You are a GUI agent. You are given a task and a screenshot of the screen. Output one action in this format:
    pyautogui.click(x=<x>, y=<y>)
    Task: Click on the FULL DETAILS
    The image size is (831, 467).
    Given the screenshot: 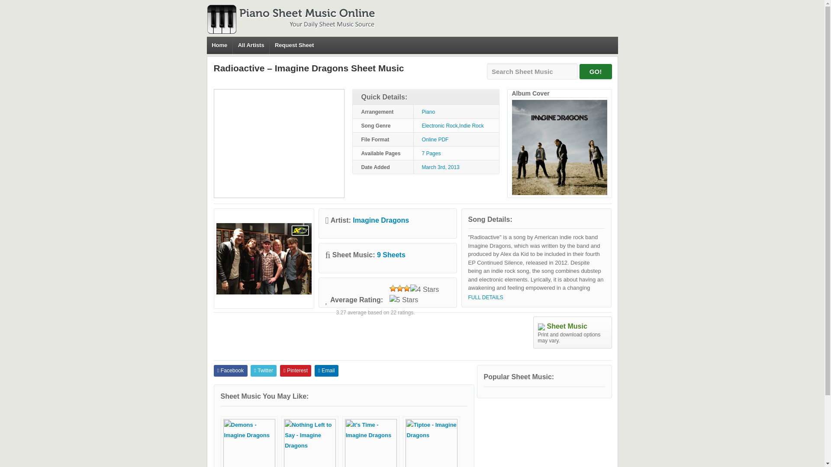 What is the action you would take?
    pyautogui.click(x=486, y=297)
    